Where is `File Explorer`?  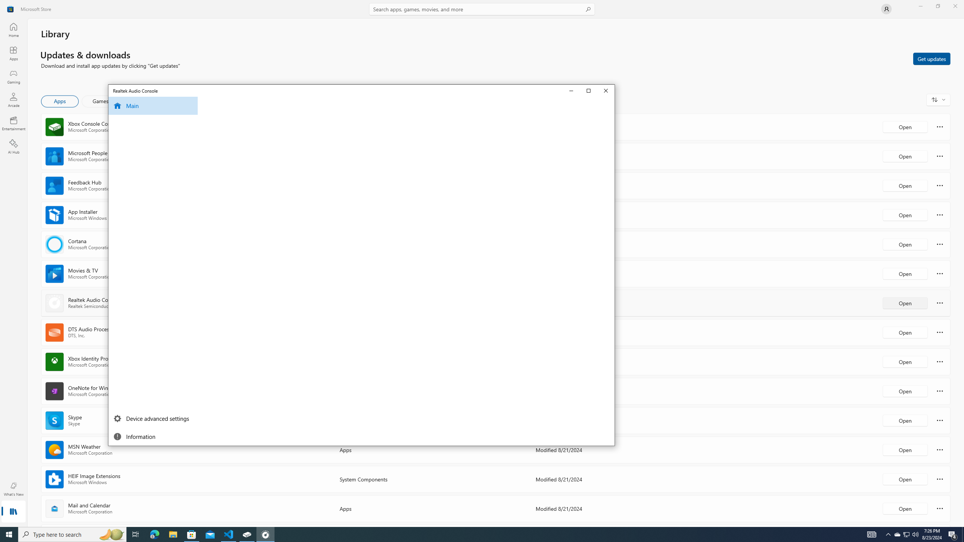
File Explorer is located at coordinates (173, 534).